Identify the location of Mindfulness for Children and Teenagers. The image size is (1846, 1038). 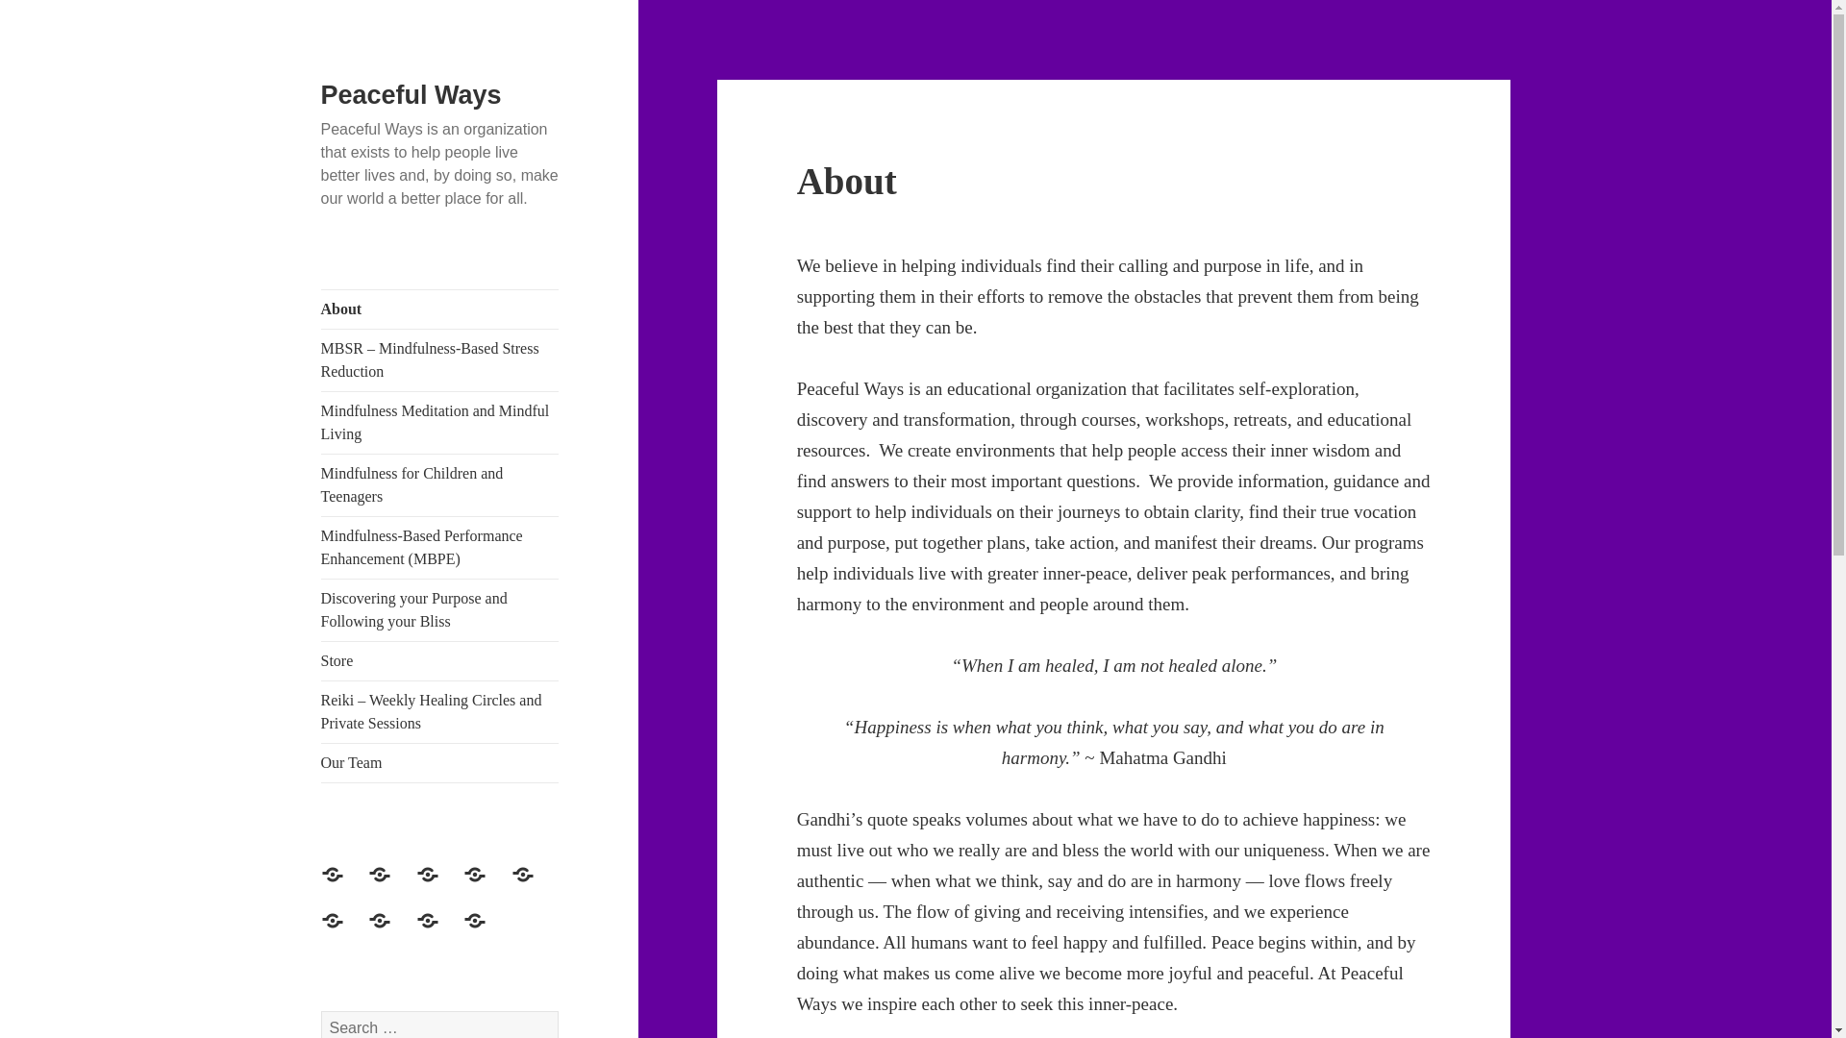
(440, 484).